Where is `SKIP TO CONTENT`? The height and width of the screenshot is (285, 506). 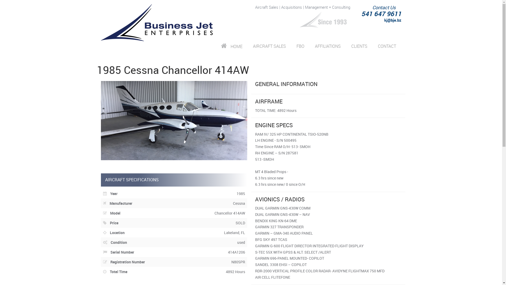
SKIP TO CONTENT is located at coordinates (238, 46).